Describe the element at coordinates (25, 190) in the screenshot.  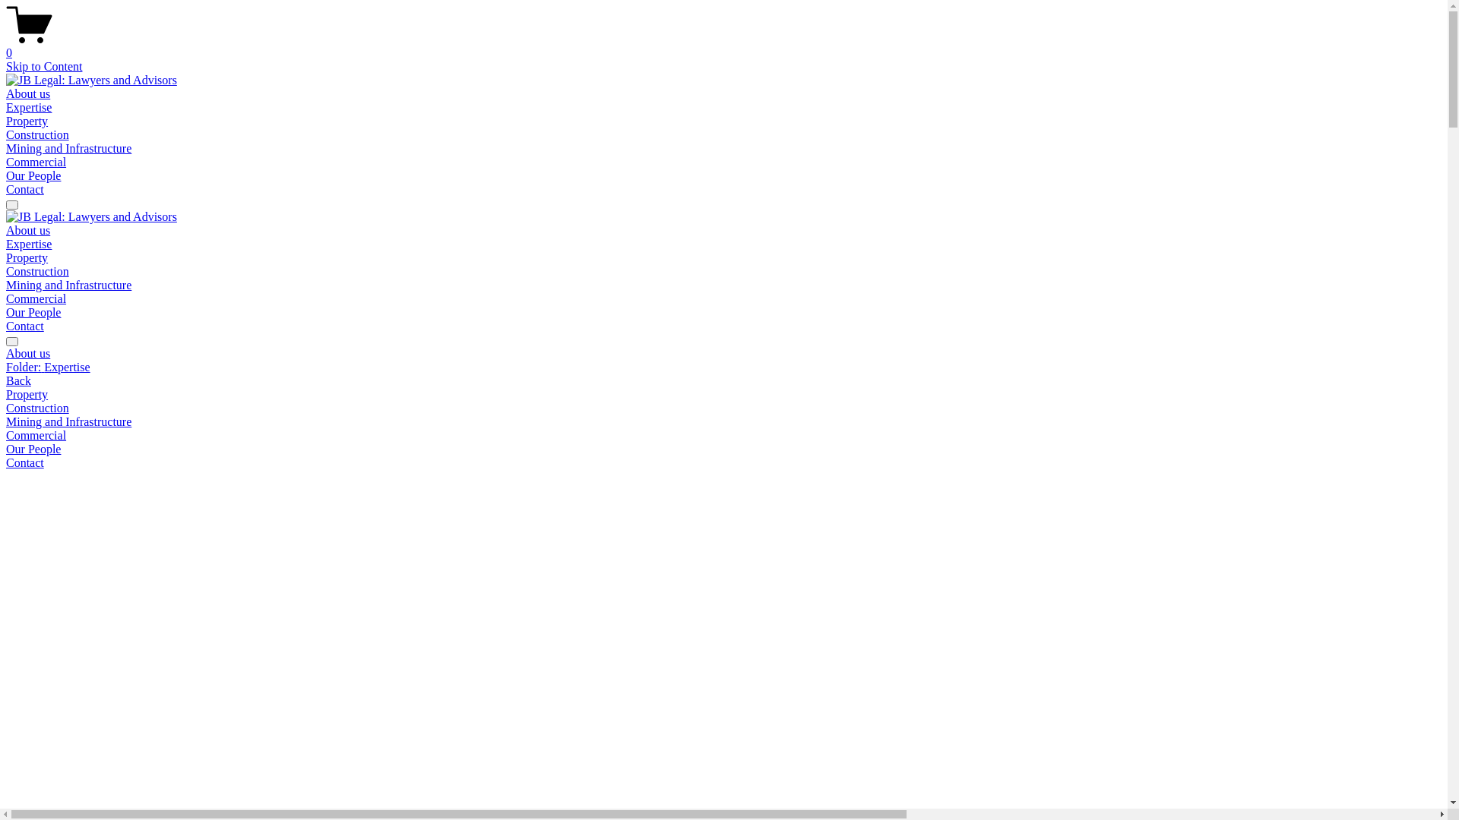
I see `Contact` at that location.